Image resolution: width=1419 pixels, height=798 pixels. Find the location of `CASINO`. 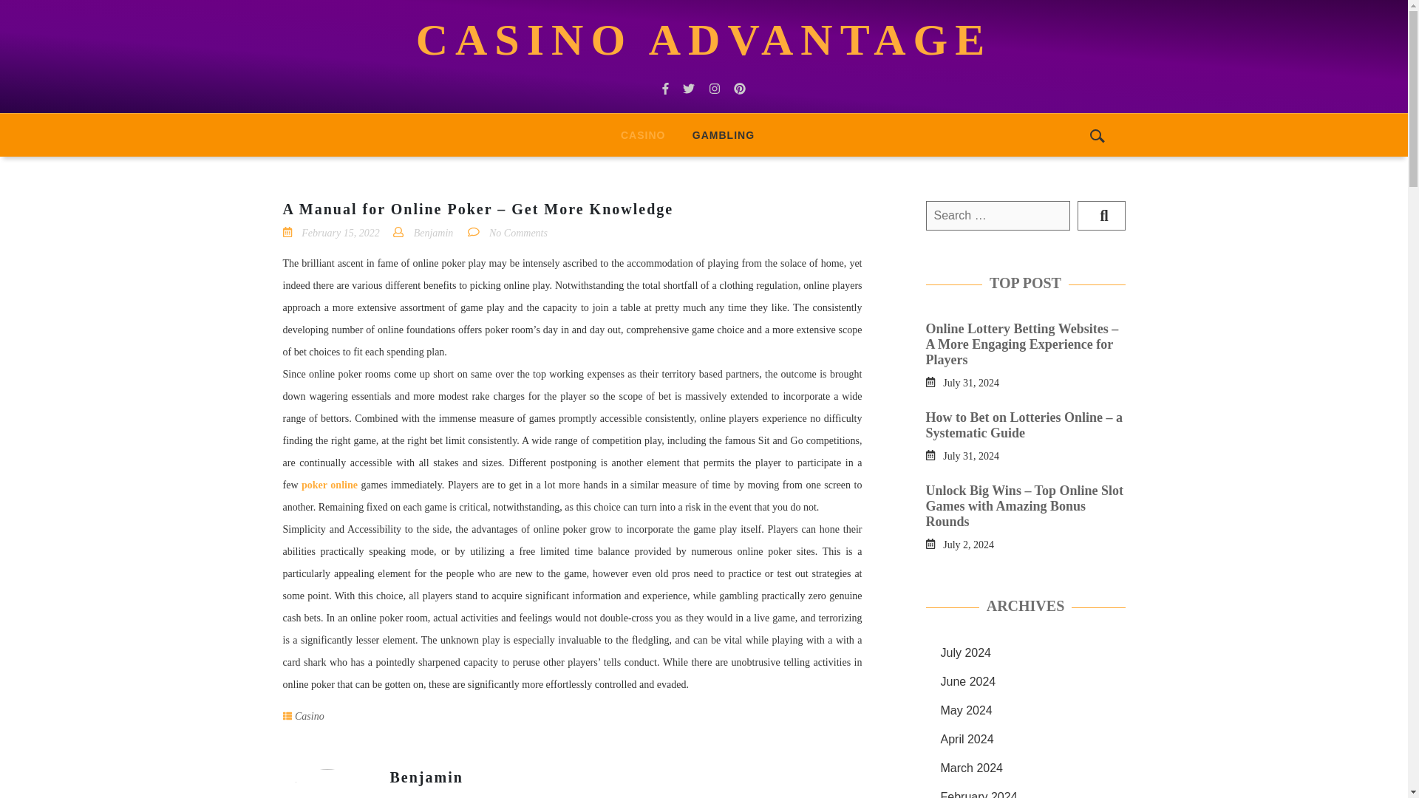

CASINO is located at coordinates (642, 134).